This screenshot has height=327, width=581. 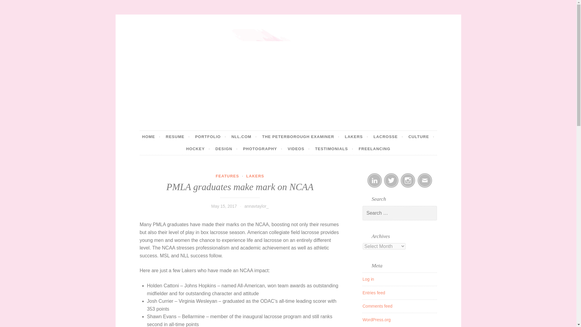 What do you see at coordinates (224, 206) in the screenshot?
I see `May 15, 2017` at bounding box center [224, 206].